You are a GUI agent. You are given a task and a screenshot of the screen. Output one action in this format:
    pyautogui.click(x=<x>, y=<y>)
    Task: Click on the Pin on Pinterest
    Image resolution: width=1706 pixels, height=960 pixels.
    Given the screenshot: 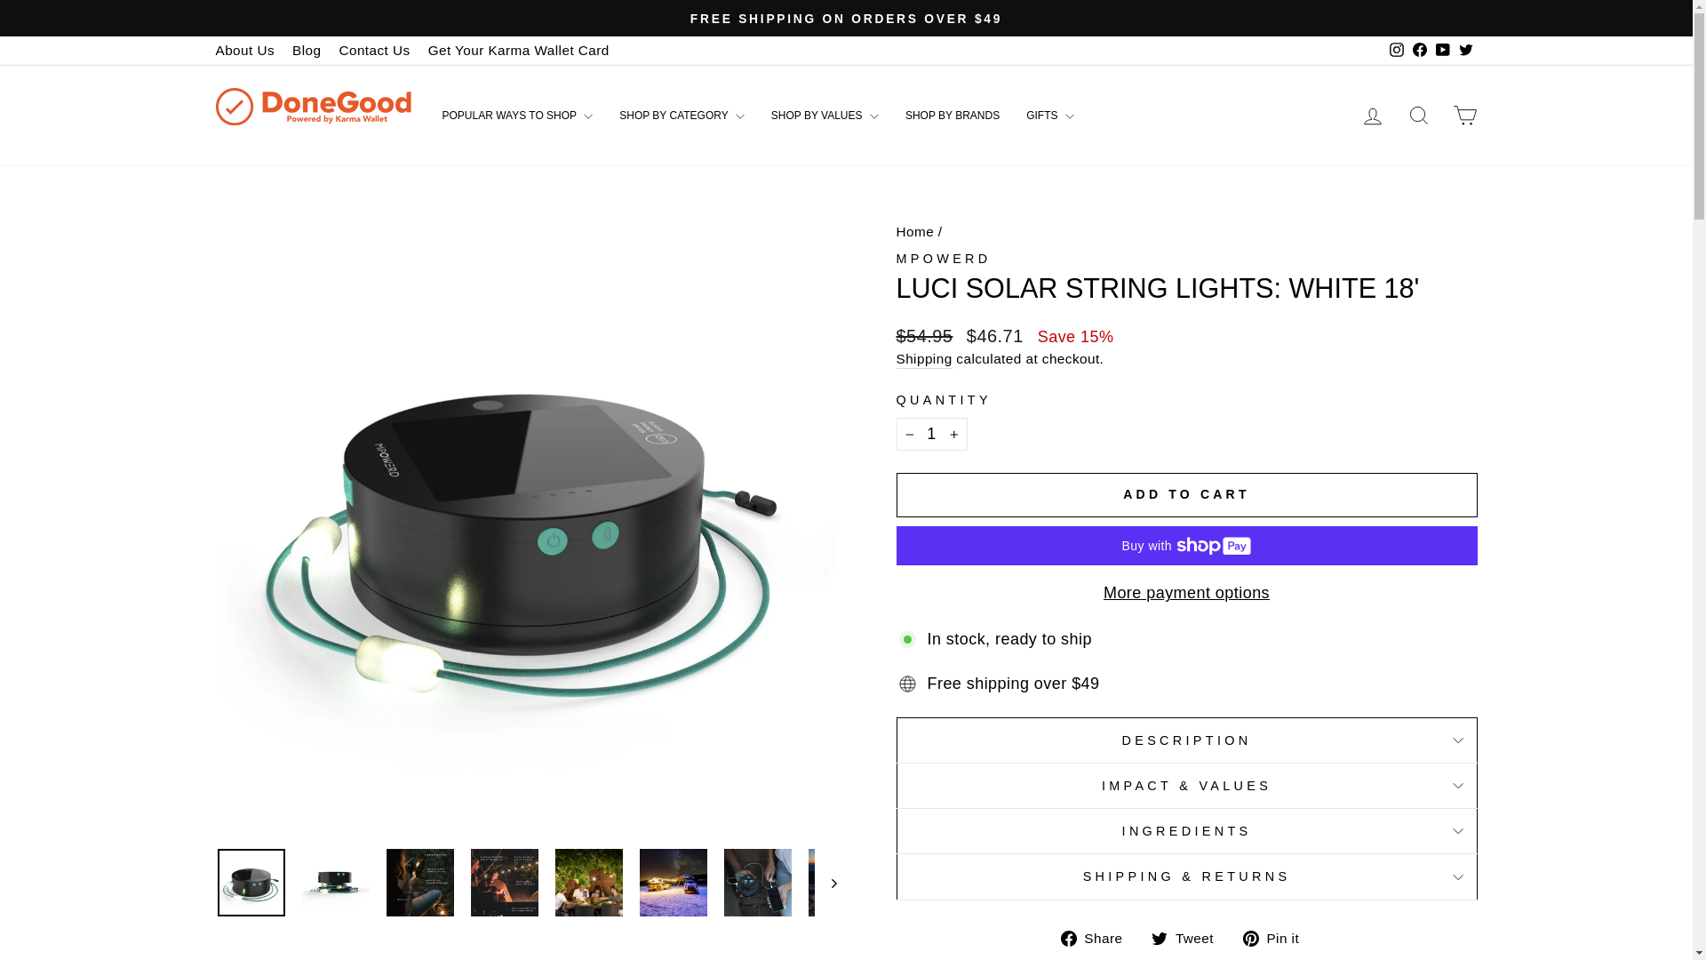 What is the action you would take?
    pyautogui.click(x=1278, y=939)
    